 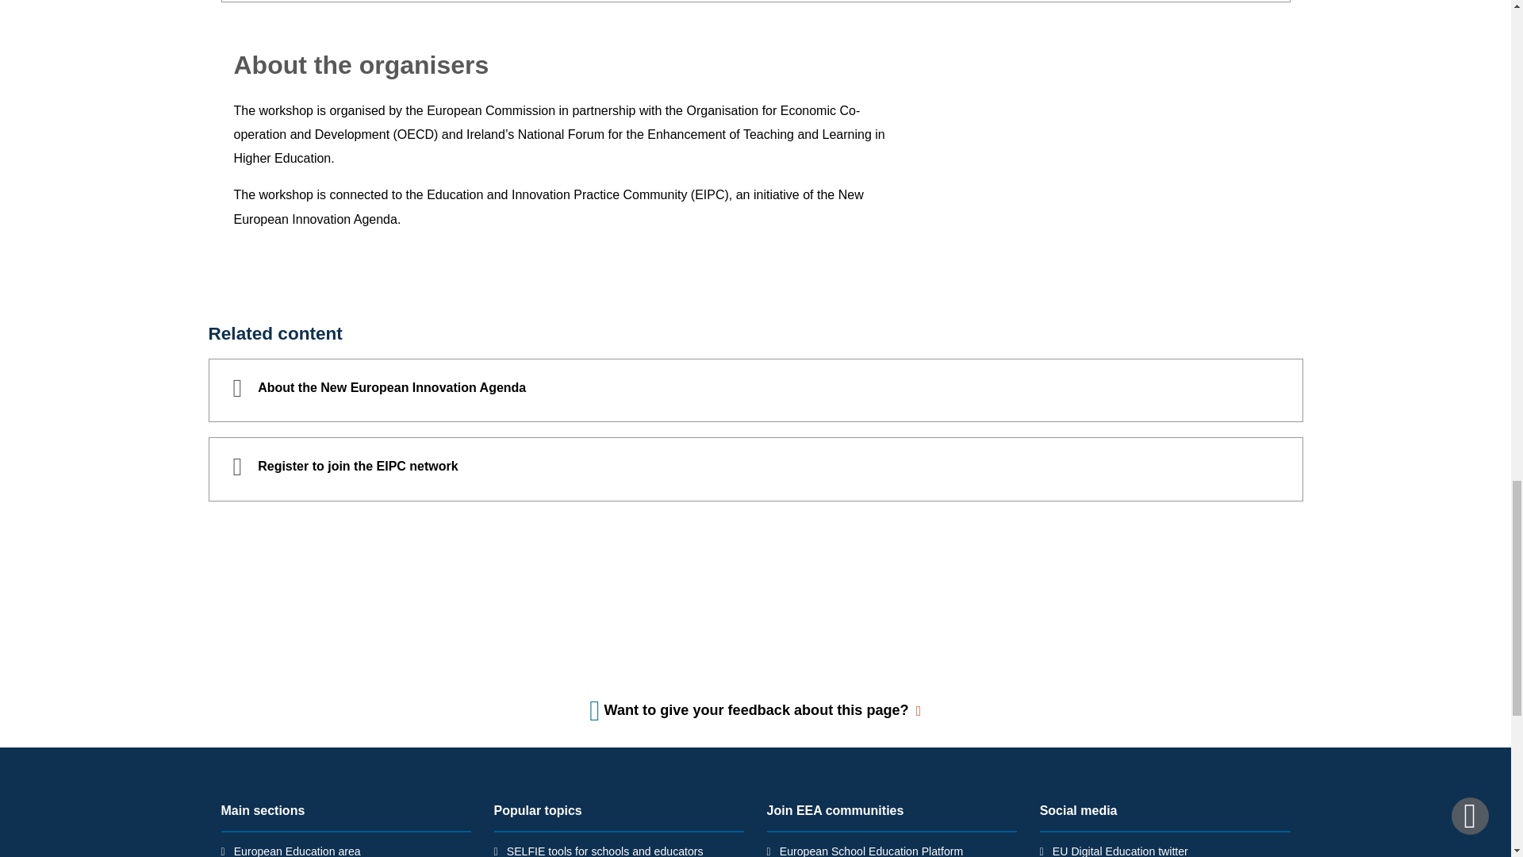 What do you see at coordinates (605, 851) in the screenshot?
I see `SELFIE tools for schools and educators` at bounding box center [605, 851].